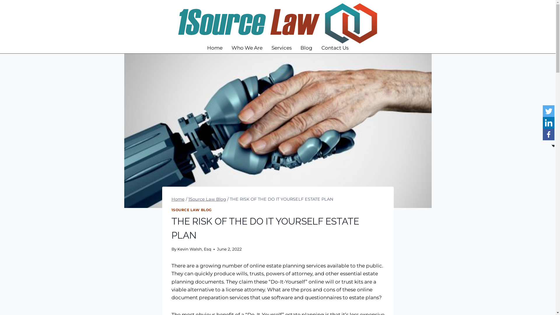 The height and width of the screenshot is (315, 560). Describe the element at coordinates (281, 48) in the screenshot. I see `Services` at that location.